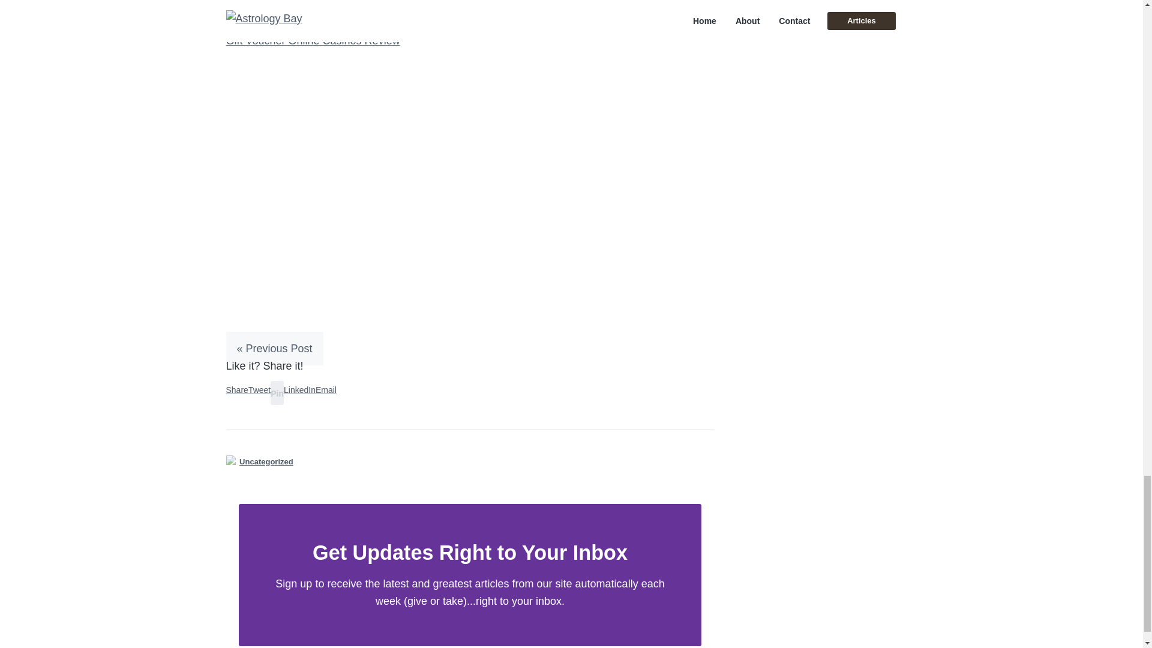 Image resolution: width=1152 pixels, height=648 pixels. What do you see at coordinates (236, 389) in the screenshot?
I see `Share` at bounding box center [236, 389].